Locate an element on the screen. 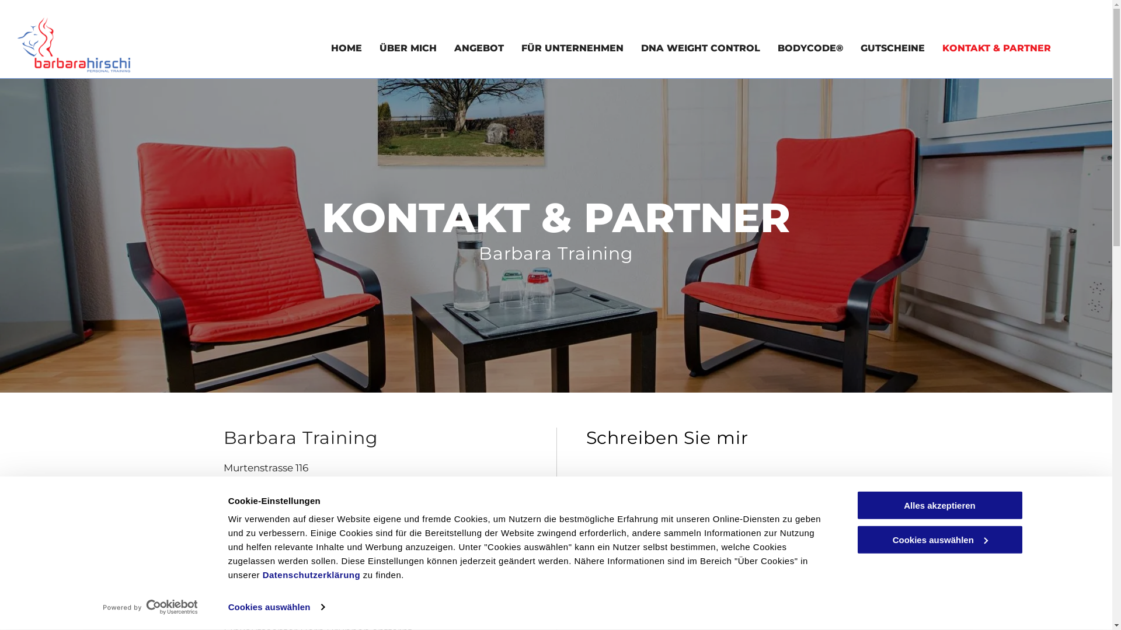 The height and width of the screenshot is (630, 1121). HOME is located at coordinates (347, 48).